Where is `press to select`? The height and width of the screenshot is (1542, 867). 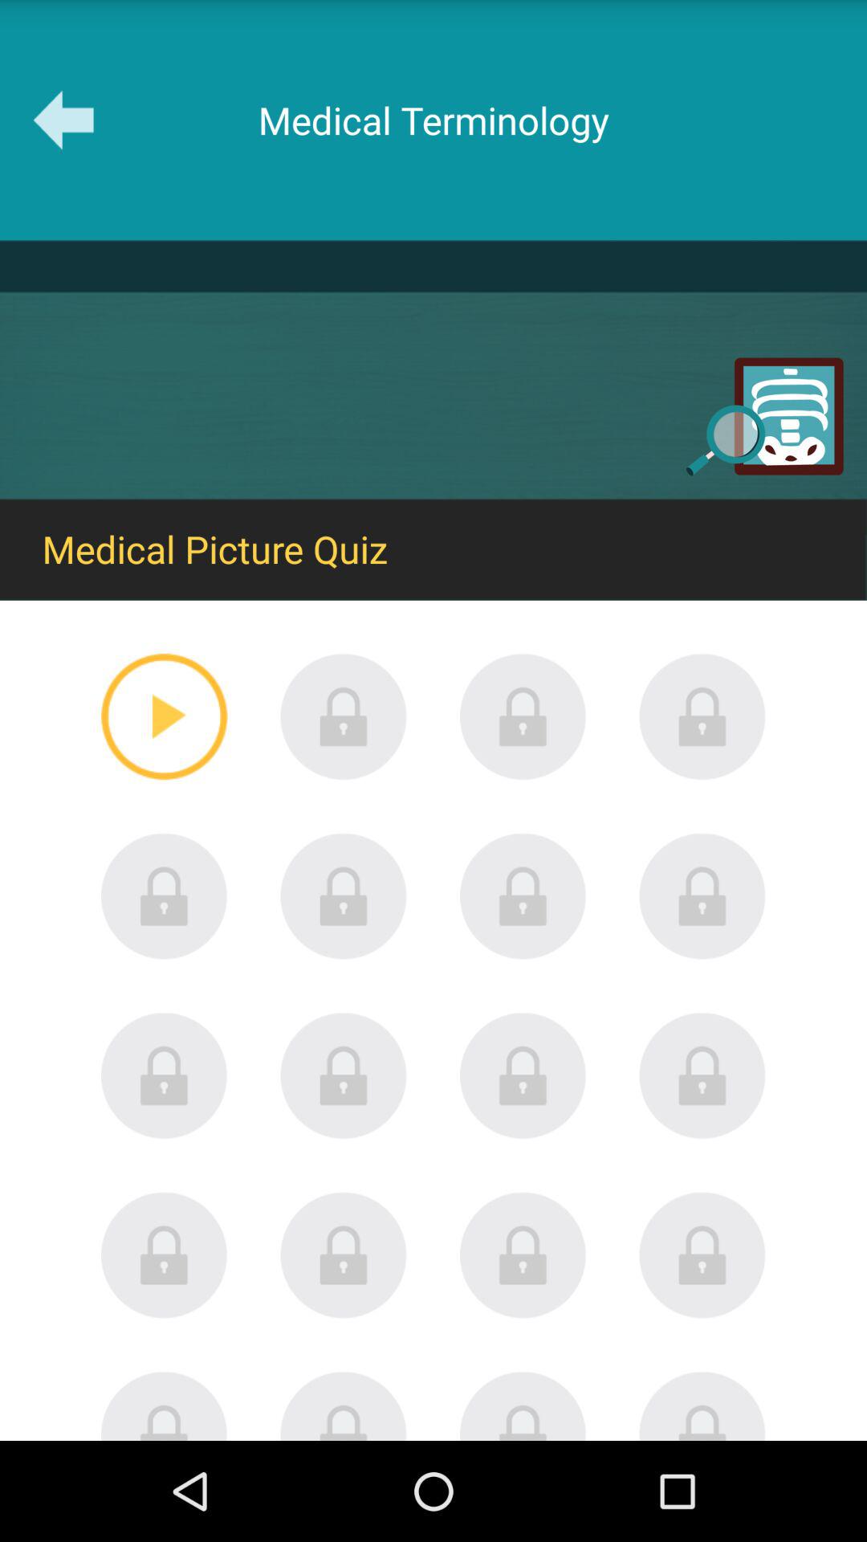
press to select is located at coordinates (523, 1075).